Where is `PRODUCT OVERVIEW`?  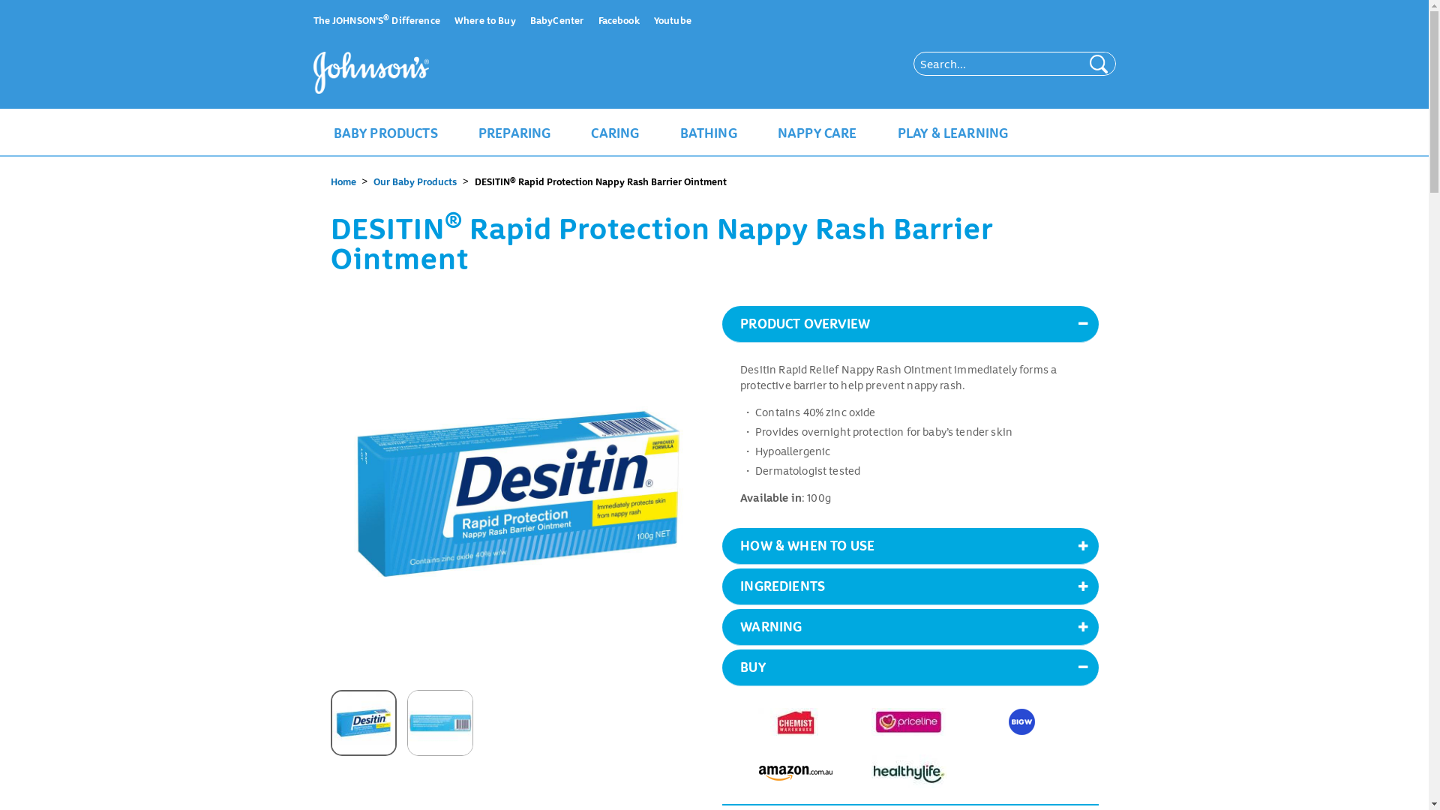
PRODUCT OVERVIEW is located at coordinates (910, 324).